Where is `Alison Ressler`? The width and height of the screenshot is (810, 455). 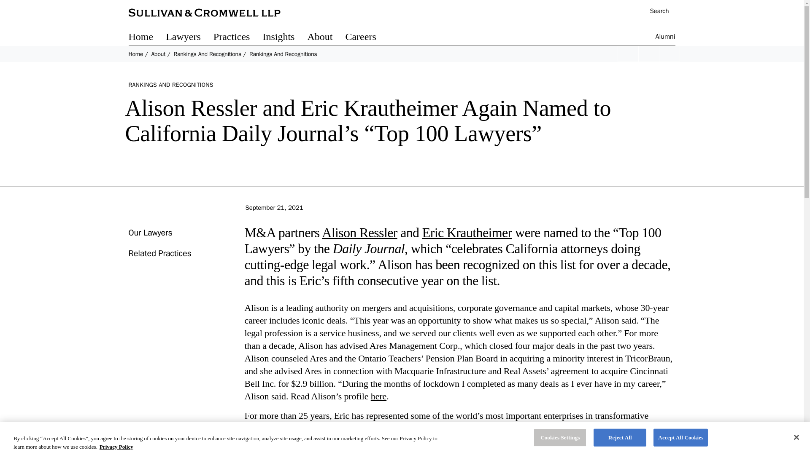 Alison Ressler is located at coordinates (359, 233).